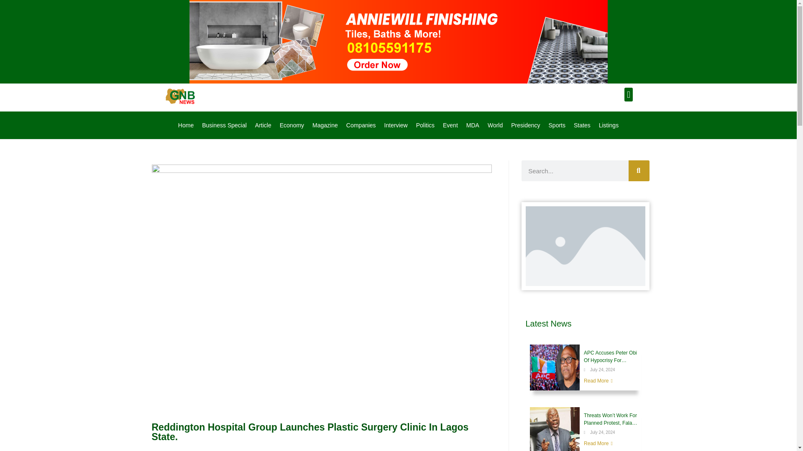  I want to click on Business Special, so click(224, 125).